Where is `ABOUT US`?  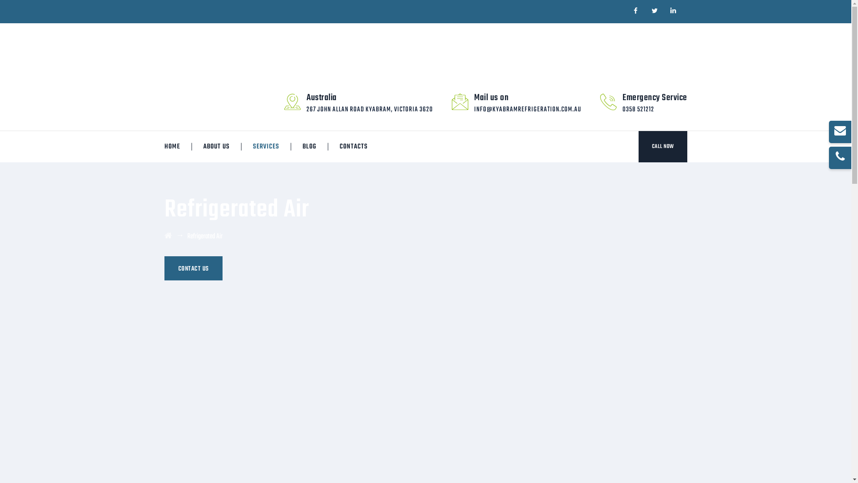
ABOUT US is located at coordinates (216, 147).